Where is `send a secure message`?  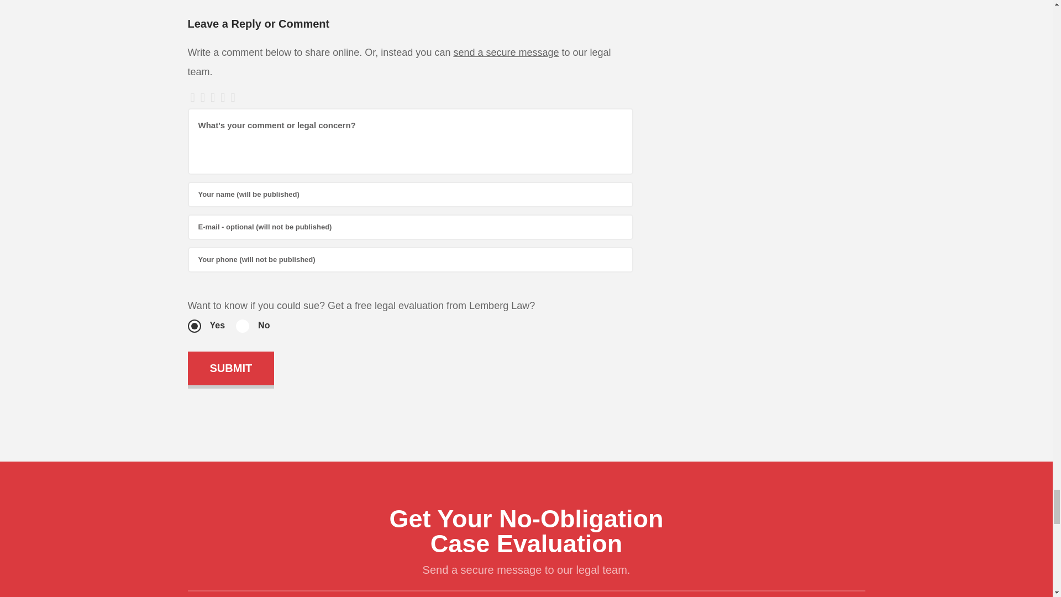 send a secure message is located at coordinates (506, 53).